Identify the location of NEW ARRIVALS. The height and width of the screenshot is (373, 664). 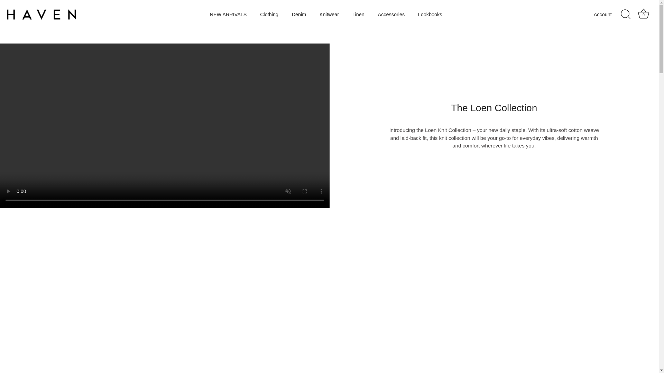
(228, 15).